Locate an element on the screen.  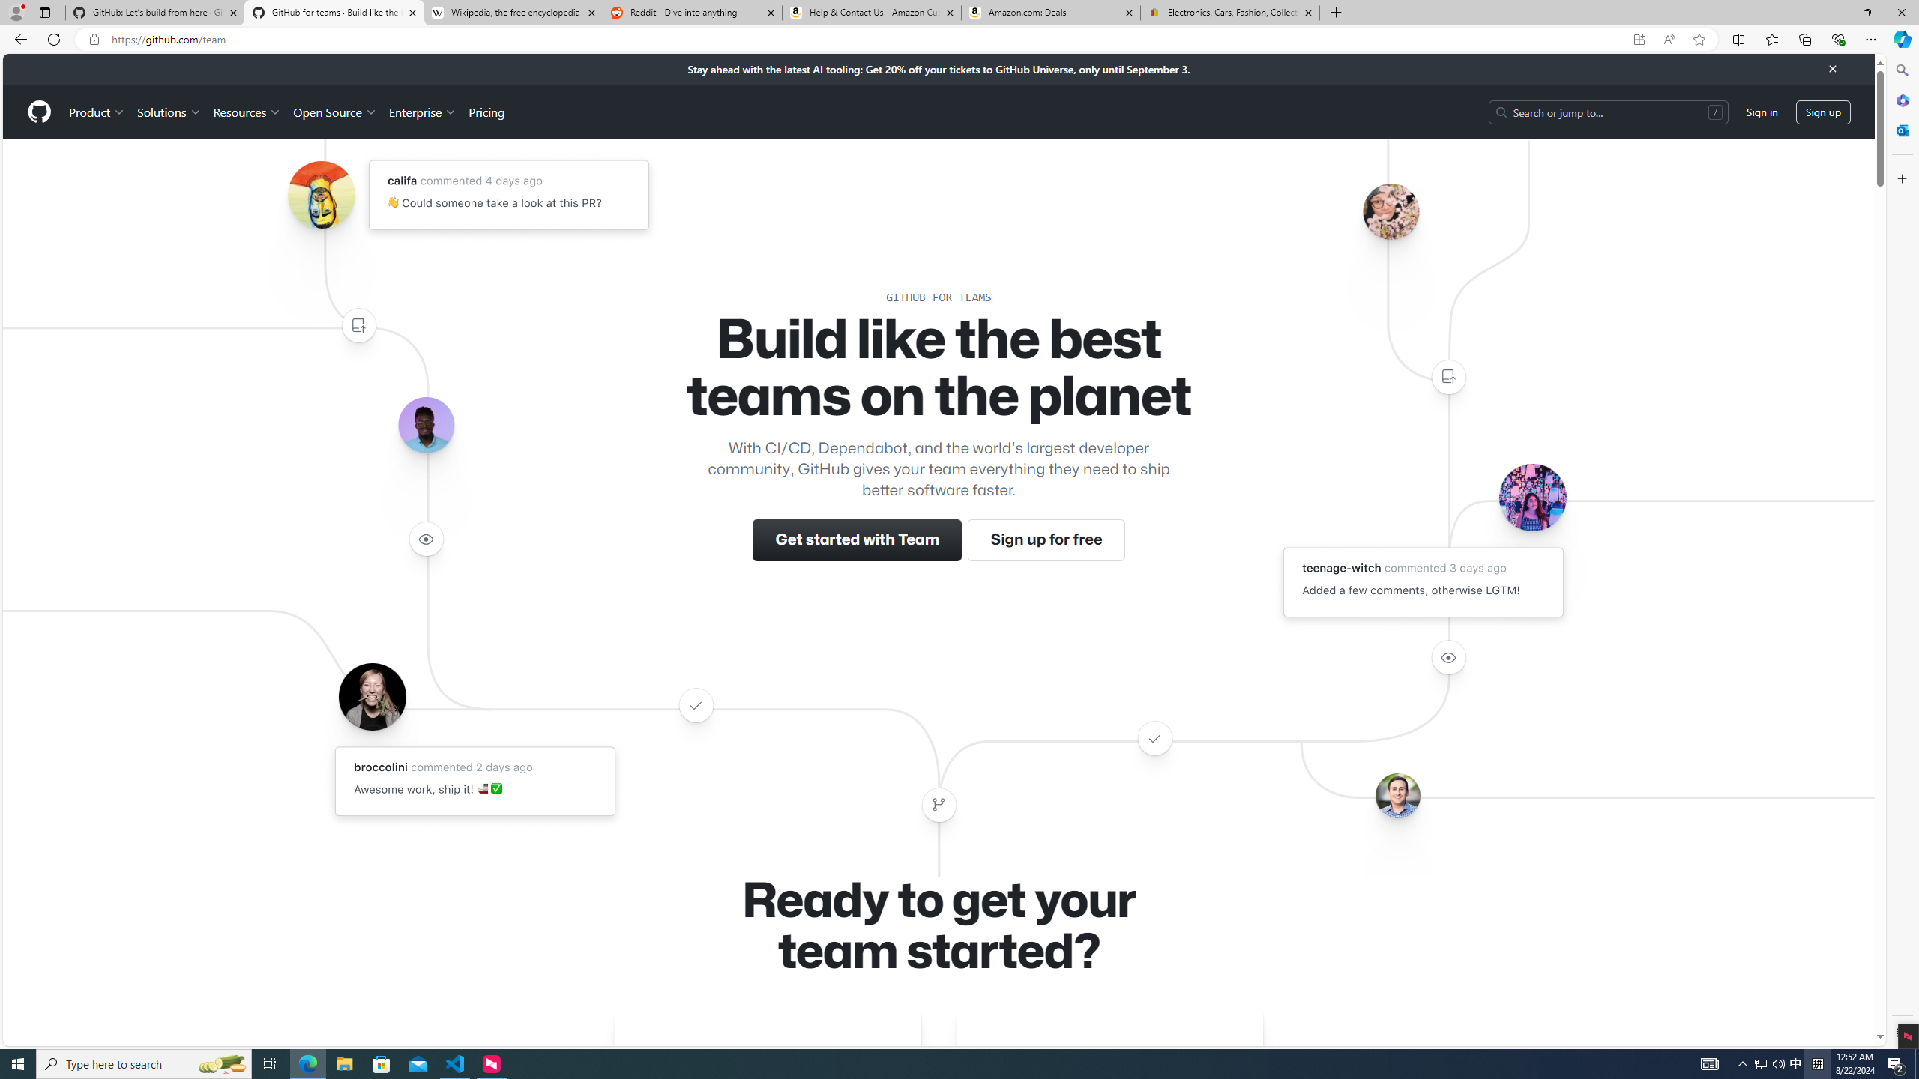
Amazon.com: Deals is located at coordinates (1051, 13).